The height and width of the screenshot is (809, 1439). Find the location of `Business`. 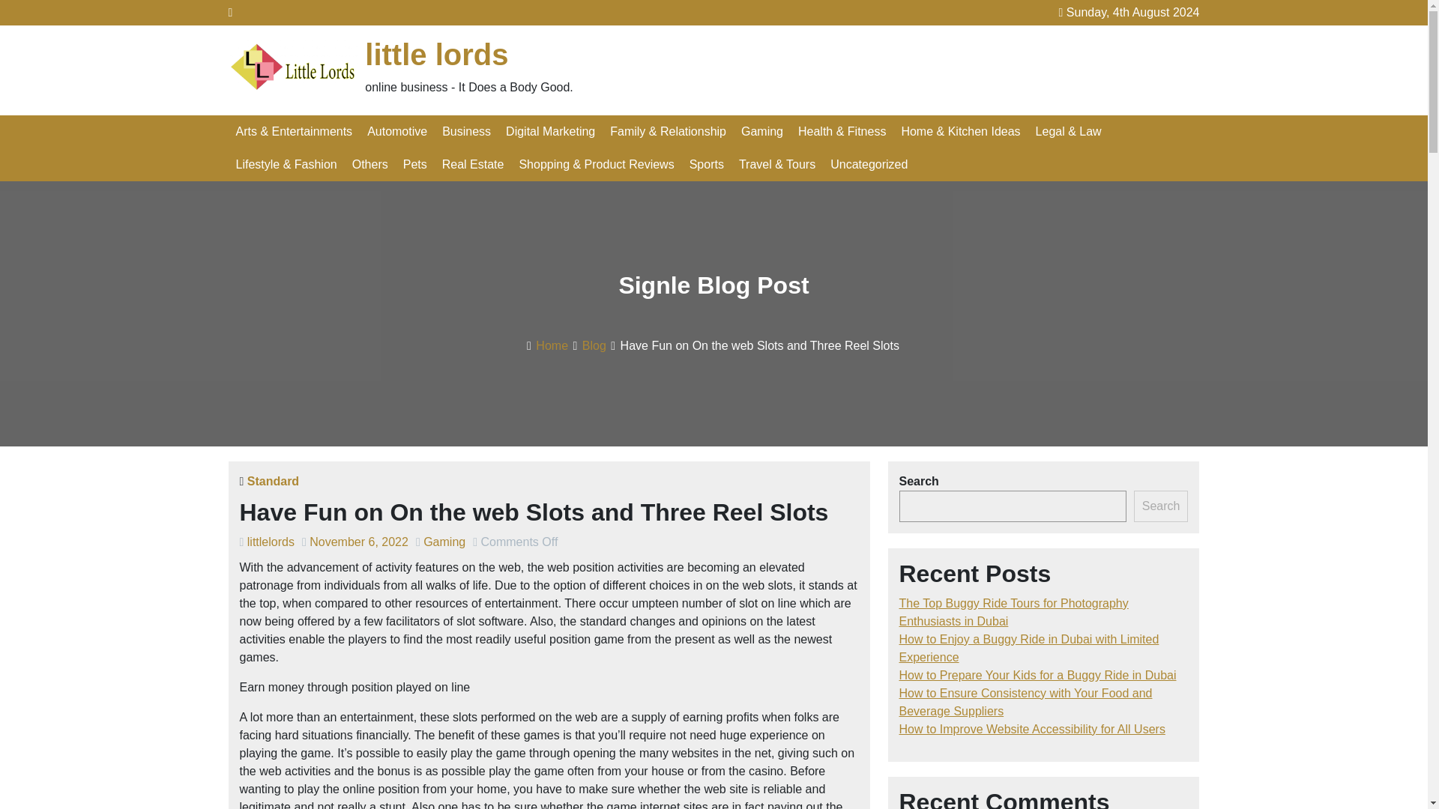

Business is located at coordinates (466, 132).